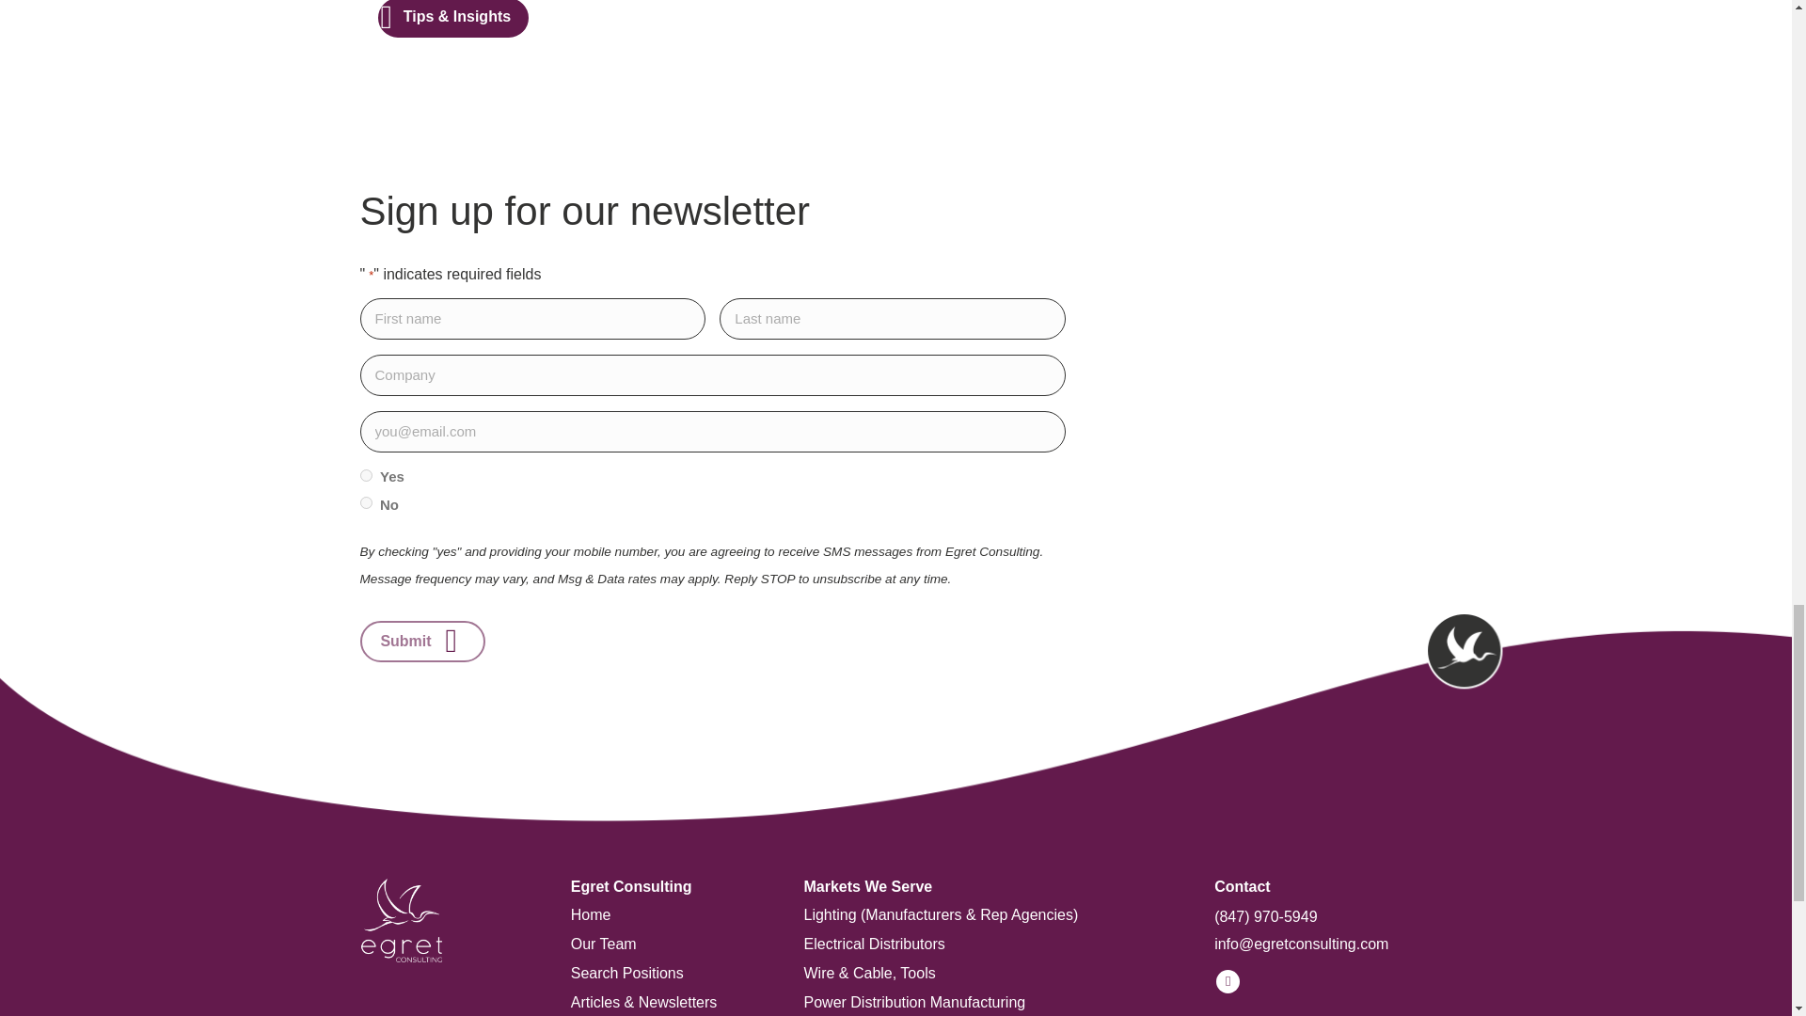 This screenshot has height=1016, width=1806. I want to click on Egret Logo - White thick, so click(401, 920).